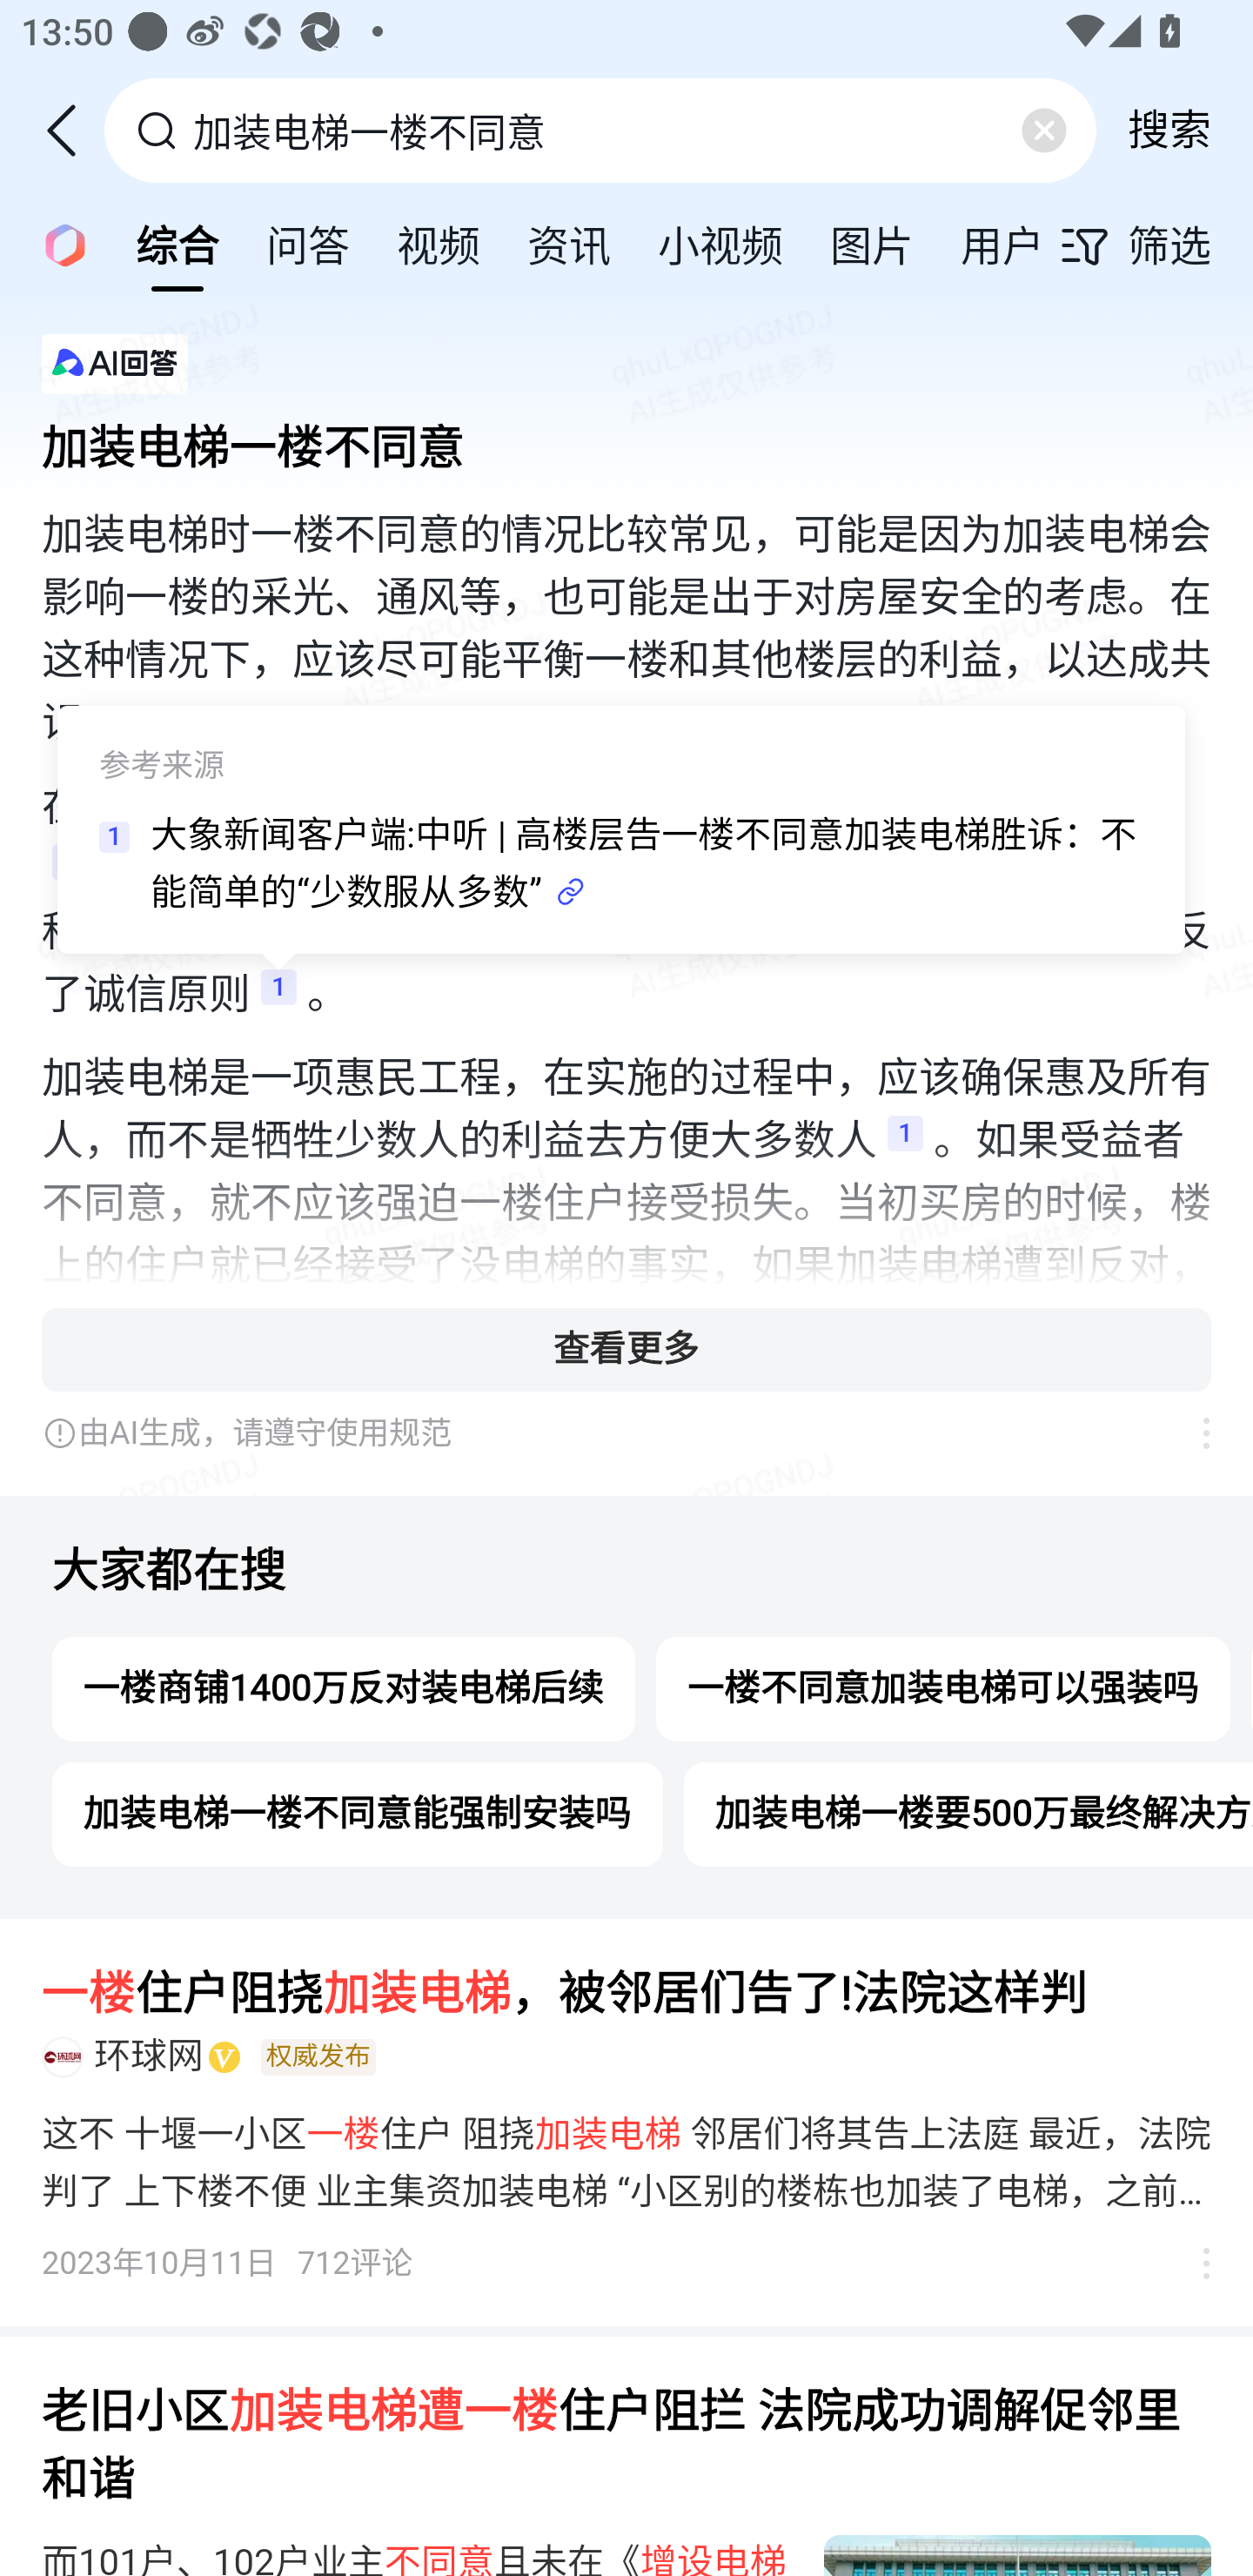 This screenshot has width=1253, height=2576. What do you see at coordinates (568, 244) in the screenshot?
I see `资讯` at bounding box center [568, 244].